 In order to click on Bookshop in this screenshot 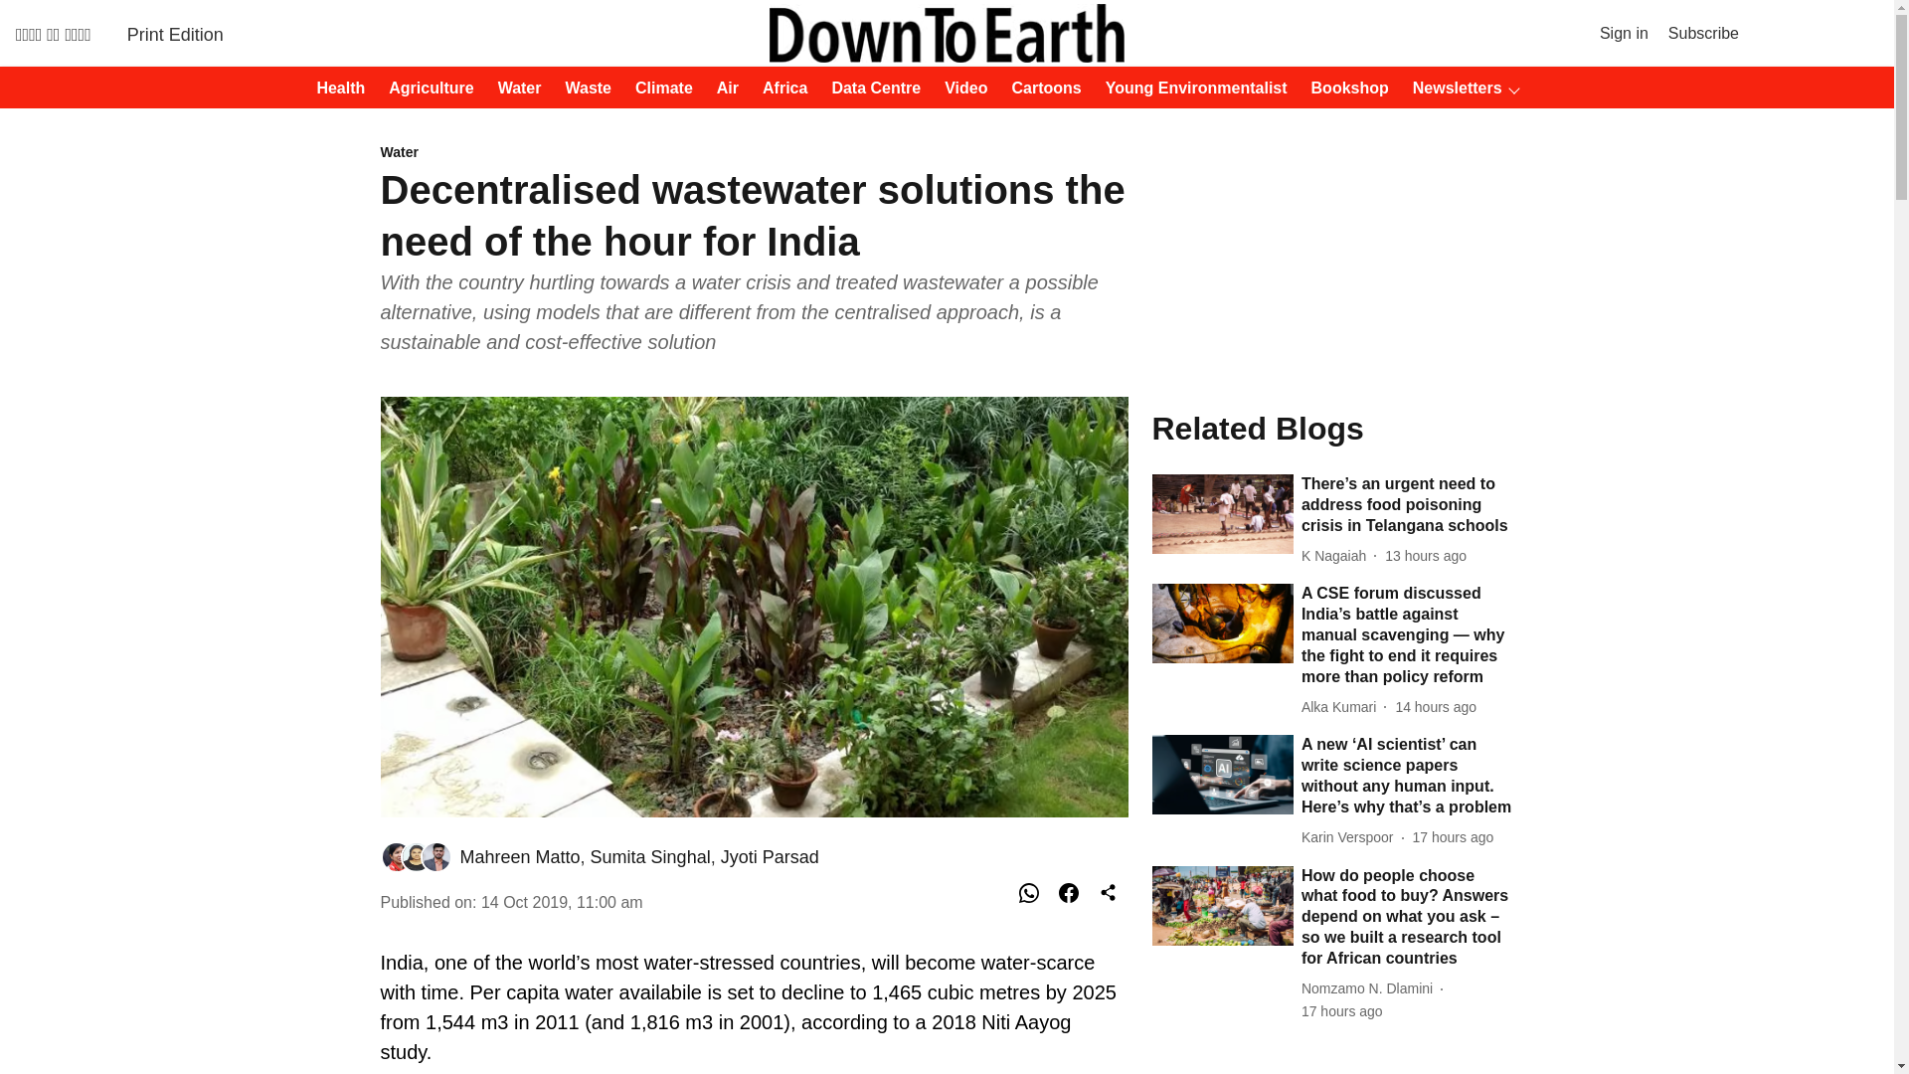, I will do `click(1344, 89)`.